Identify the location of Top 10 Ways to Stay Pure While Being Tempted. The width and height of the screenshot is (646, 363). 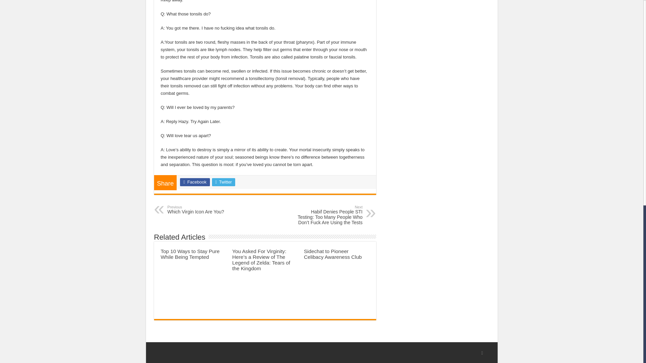
(223, 182).